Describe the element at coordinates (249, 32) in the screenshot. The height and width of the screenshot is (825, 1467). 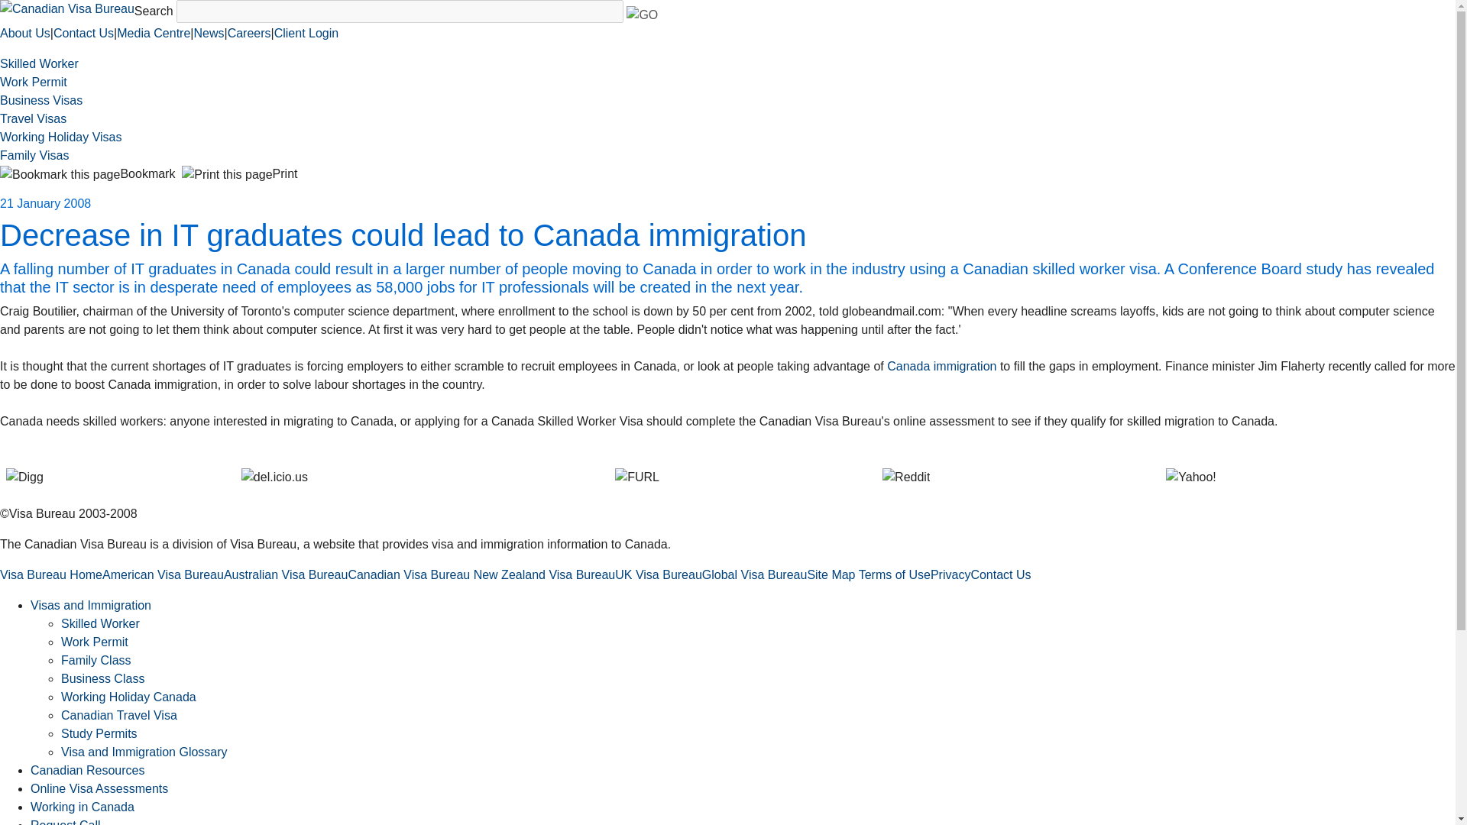
I see `Careers` at that location.